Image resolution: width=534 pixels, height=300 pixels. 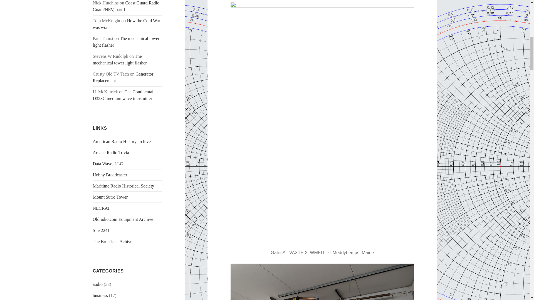 I want to click on business, so click(x=100, y=296).